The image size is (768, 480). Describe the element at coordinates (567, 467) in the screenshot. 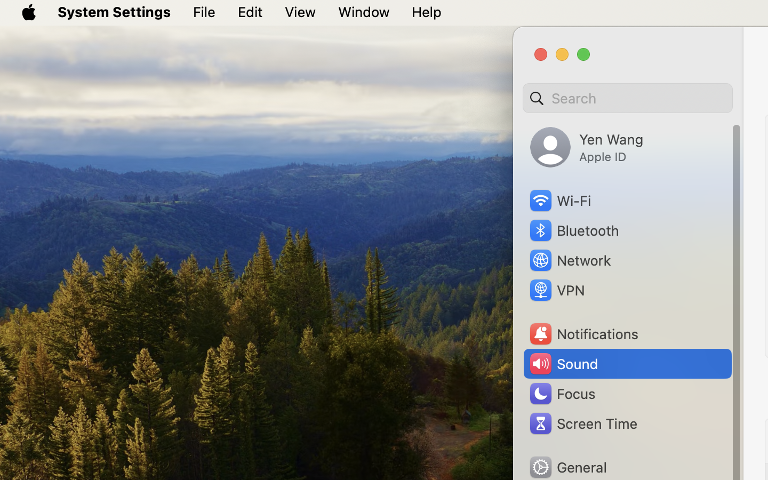

I see `General` at that location.